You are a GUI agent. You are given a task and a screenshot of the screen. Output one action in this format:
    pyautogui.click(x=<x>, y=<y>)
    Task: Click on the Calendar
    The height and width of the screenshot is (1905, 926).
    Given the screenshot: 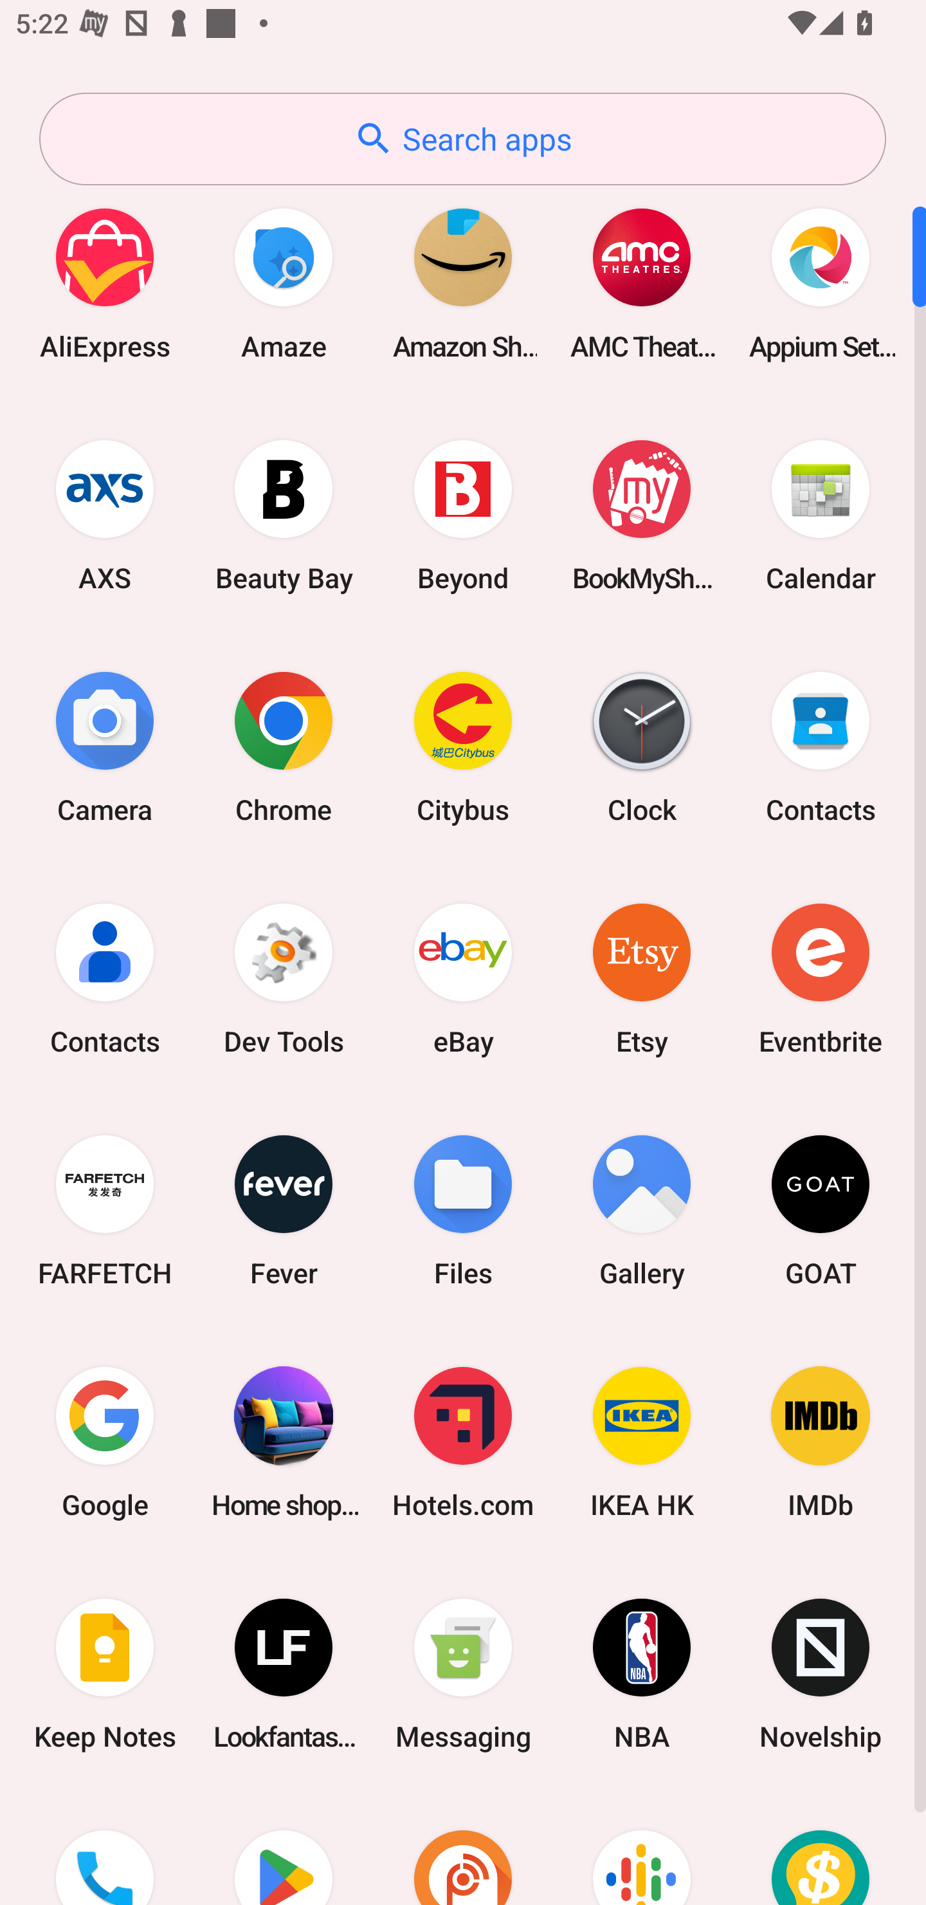 What is the action you would take?
    pyautogui.click(x=821, y=515)
    